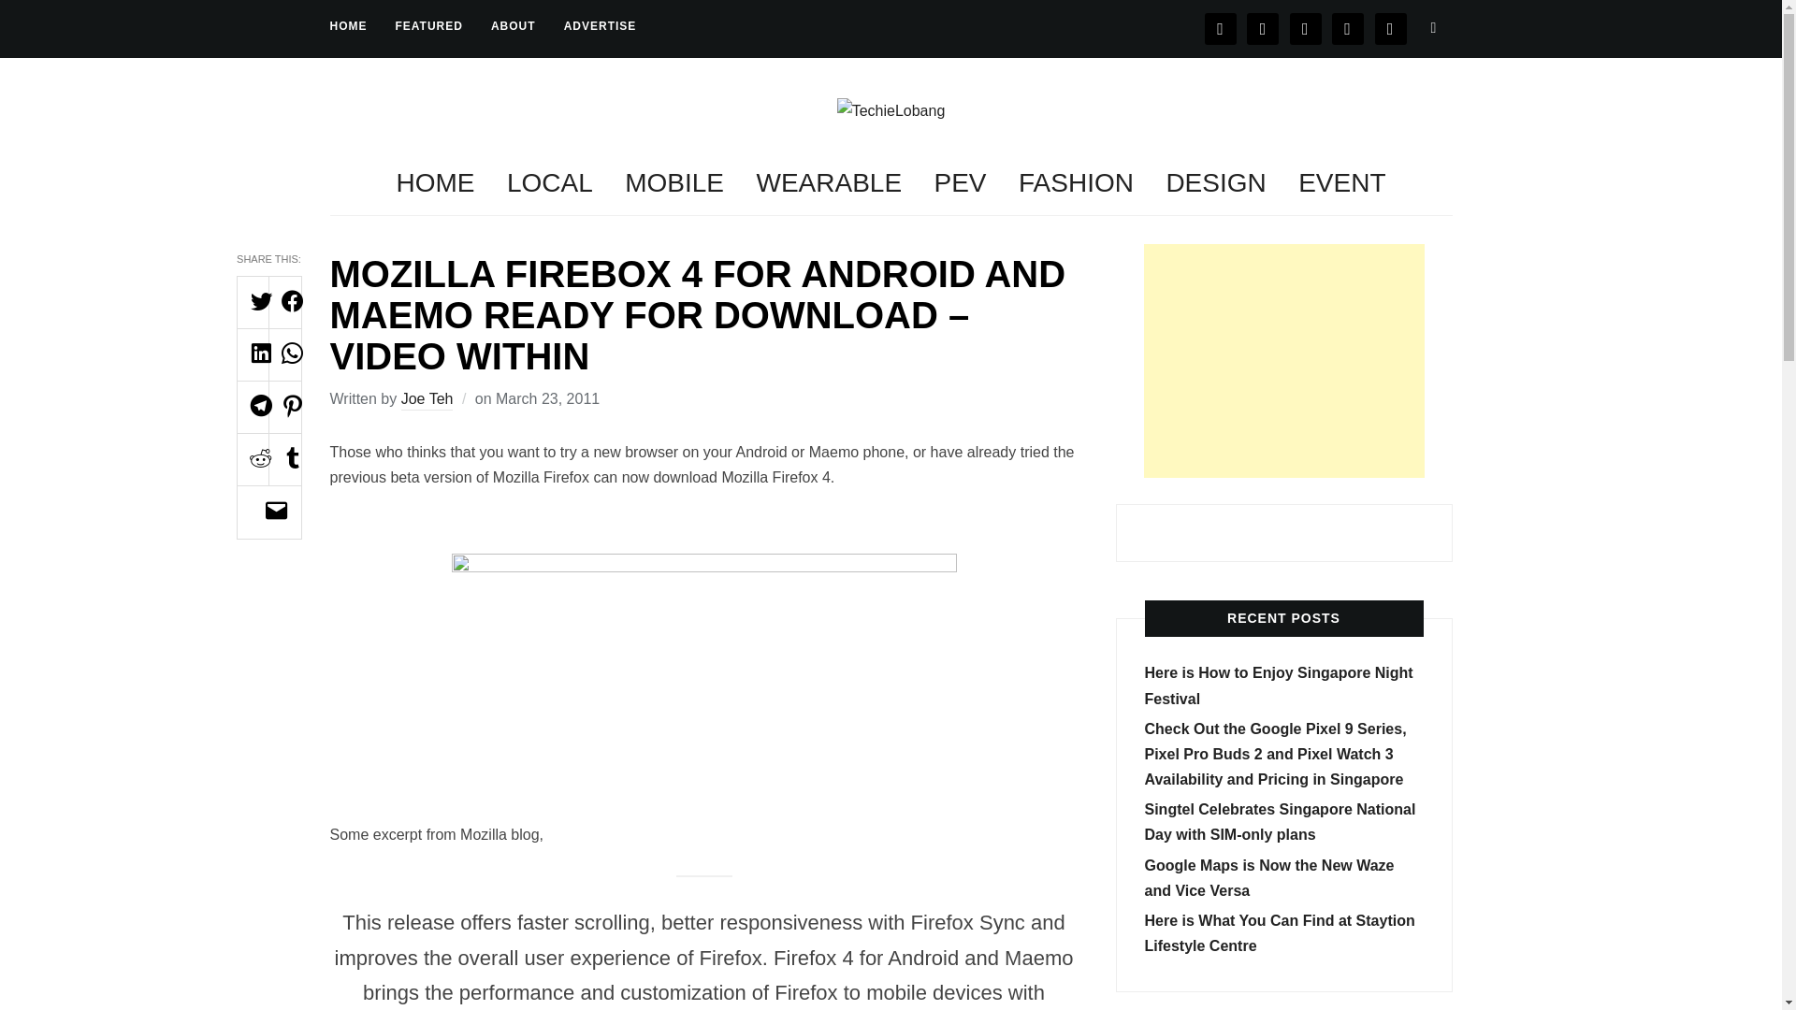  What do you see at coordinates (673, 183) in the screenshot?
I see `MOBILE` at bounding box center [673, 183].